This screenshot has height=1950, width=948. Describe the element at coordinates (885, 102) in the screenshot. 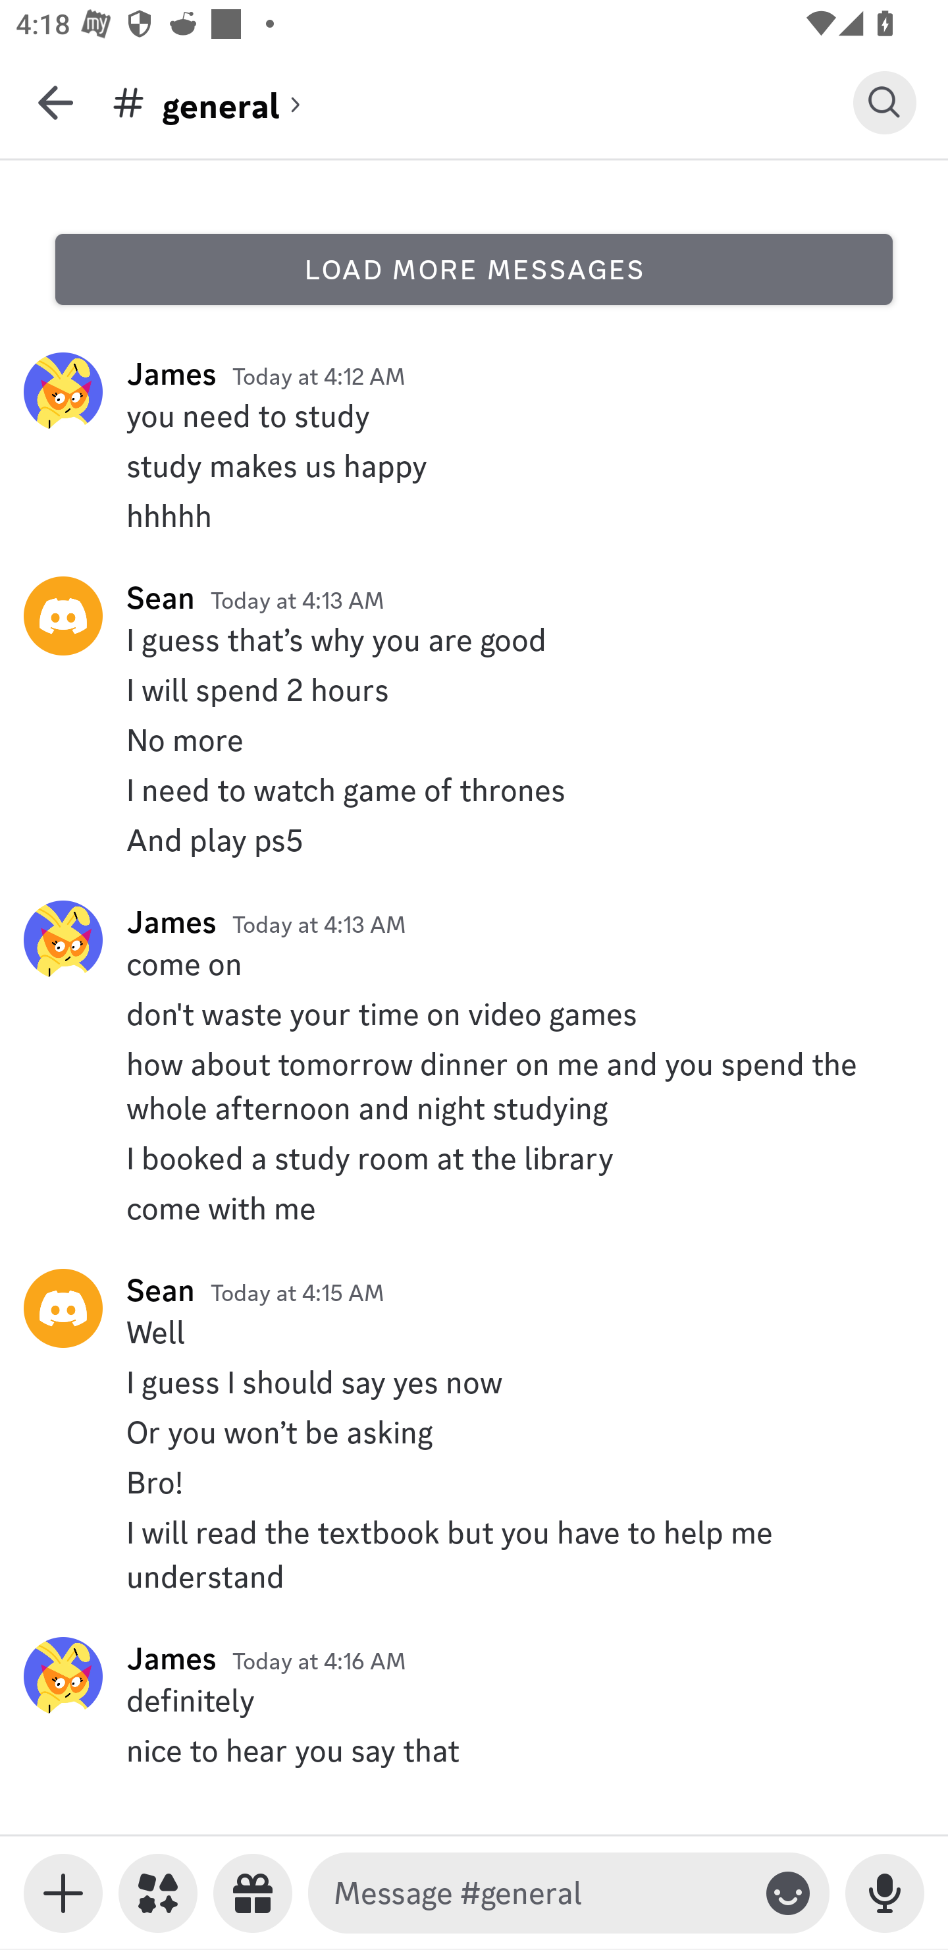

I see `Search` at that location.